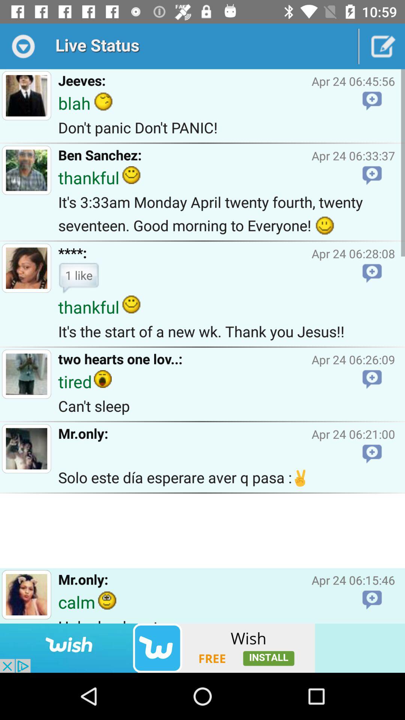 The height and width of the screenshot is (720, 405). I want to click on click on the below live status, so click(27, 96).